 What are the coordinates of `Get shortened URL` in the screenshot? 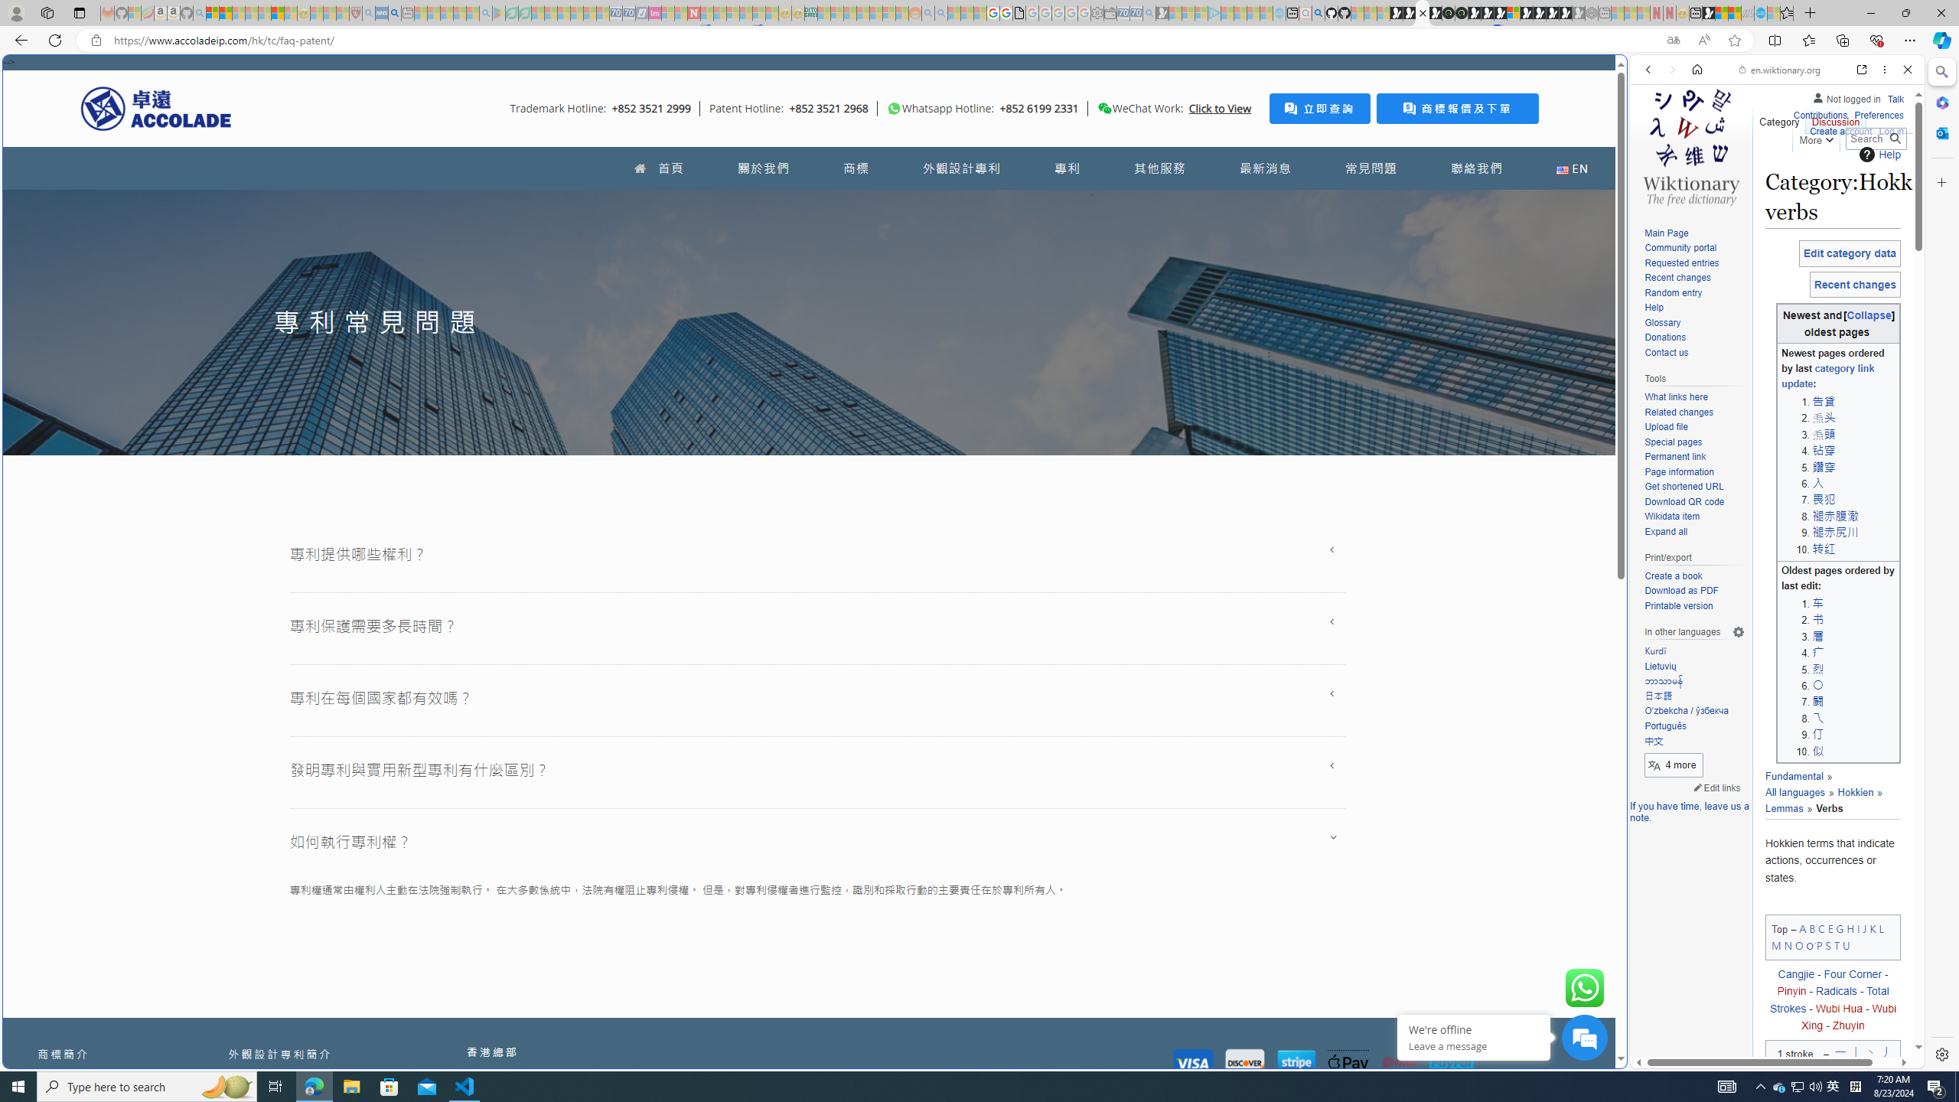 It's located at (1694, 487).